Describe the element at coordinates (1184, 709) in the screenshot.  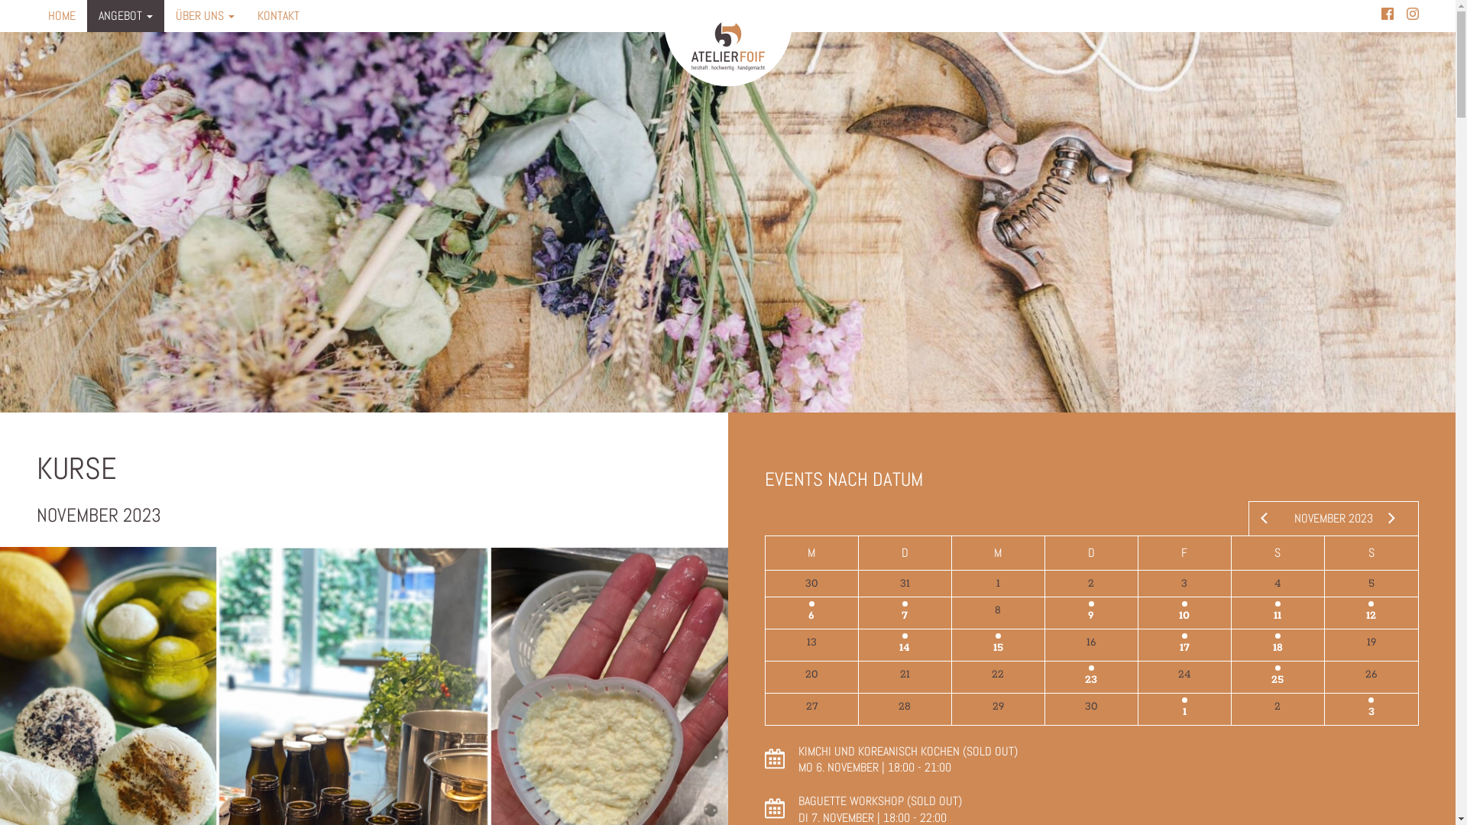
I see `1 VERANSTALTUNG,
1` at that location.